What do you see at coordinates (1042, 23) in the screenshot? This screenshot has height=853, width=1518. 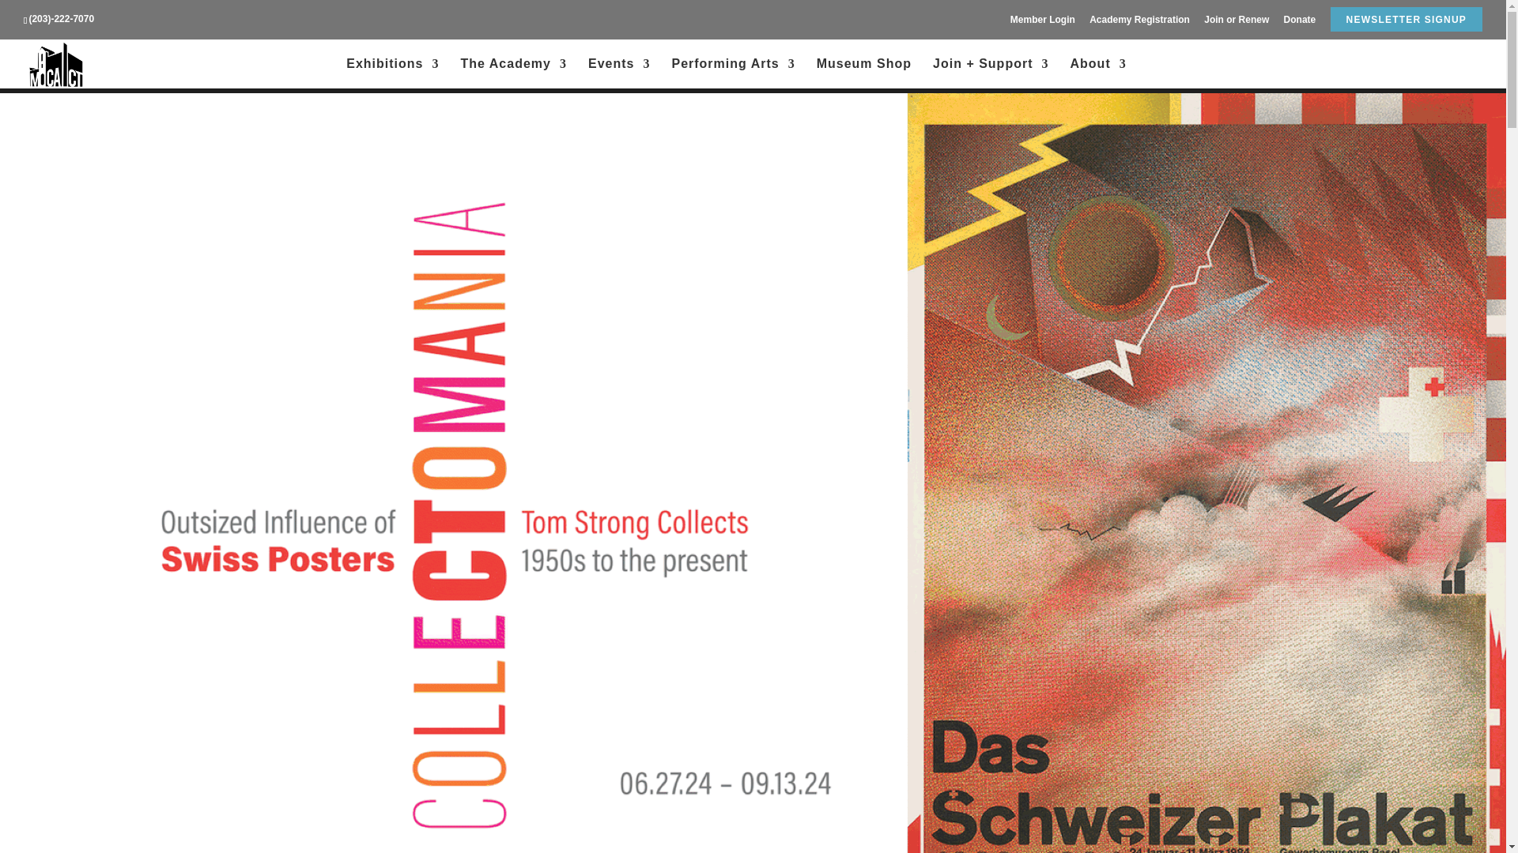 I see `Member Login` at bounding box center [1042, 23].